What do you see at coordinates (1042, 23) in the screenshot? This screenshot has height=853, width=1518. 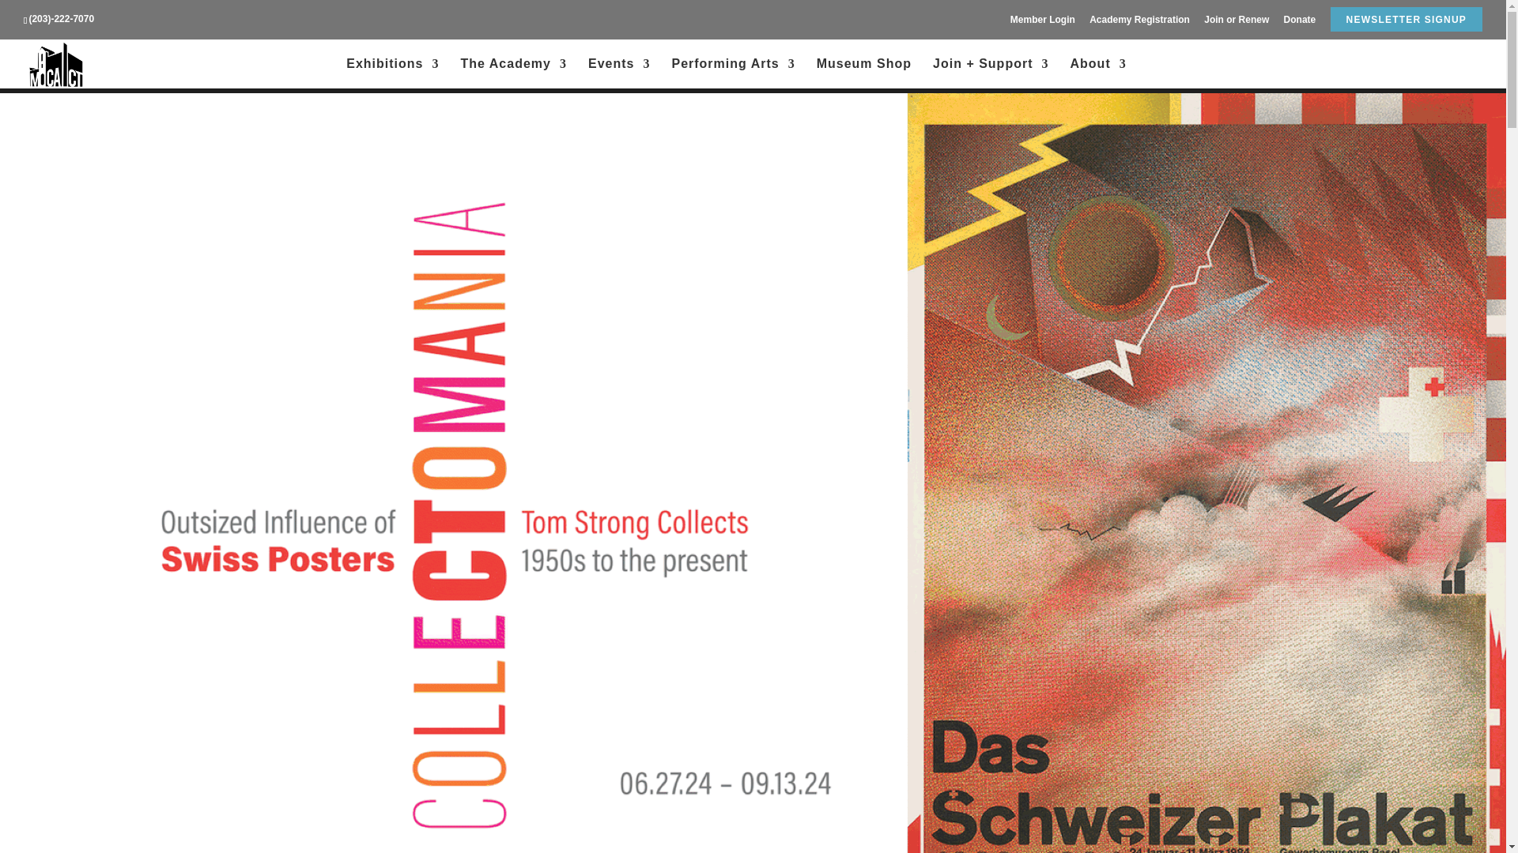 I see `Member Login` at bounding box center [1042, 23].